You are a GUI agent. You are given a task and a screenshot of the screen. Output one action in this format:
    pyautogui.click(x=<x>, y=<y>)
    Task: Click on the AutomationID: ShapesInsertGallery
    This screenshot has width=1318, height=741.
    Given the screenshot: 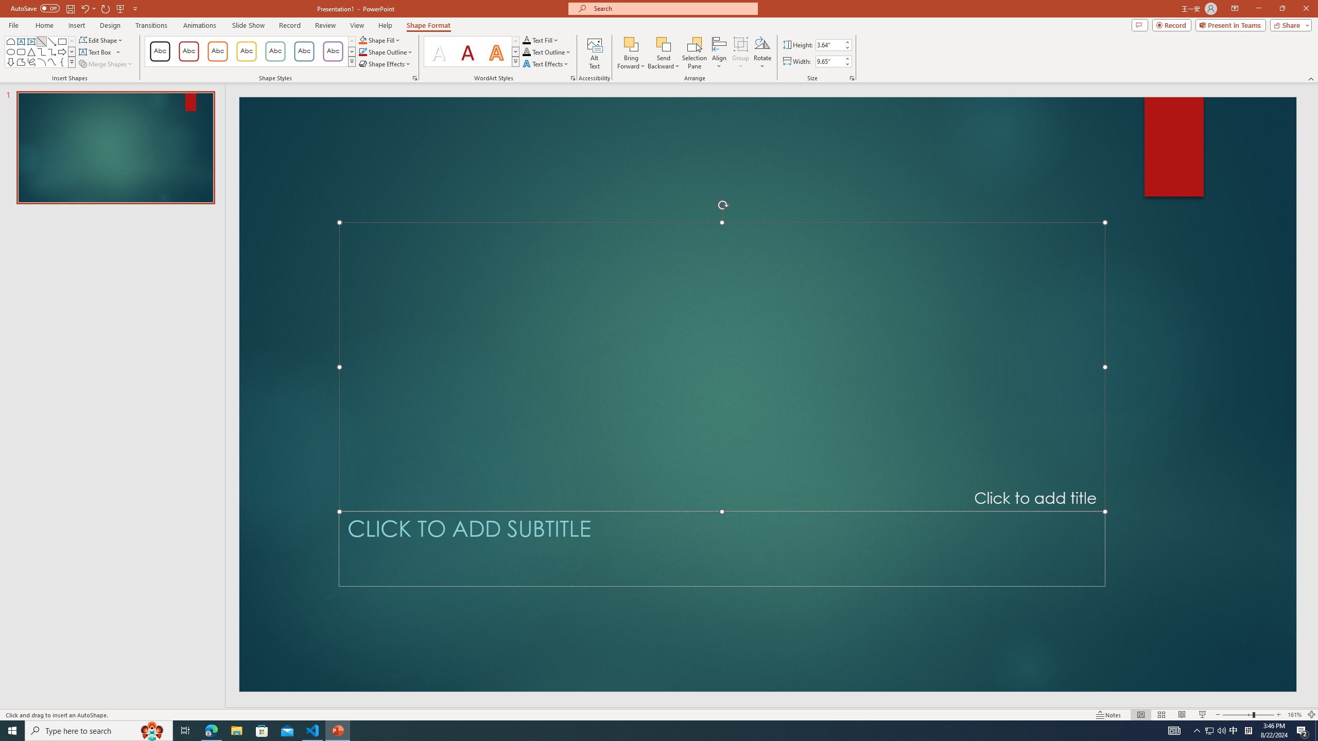 What is the action you would take?
    pyautogui.click(x=41, y=52)
    